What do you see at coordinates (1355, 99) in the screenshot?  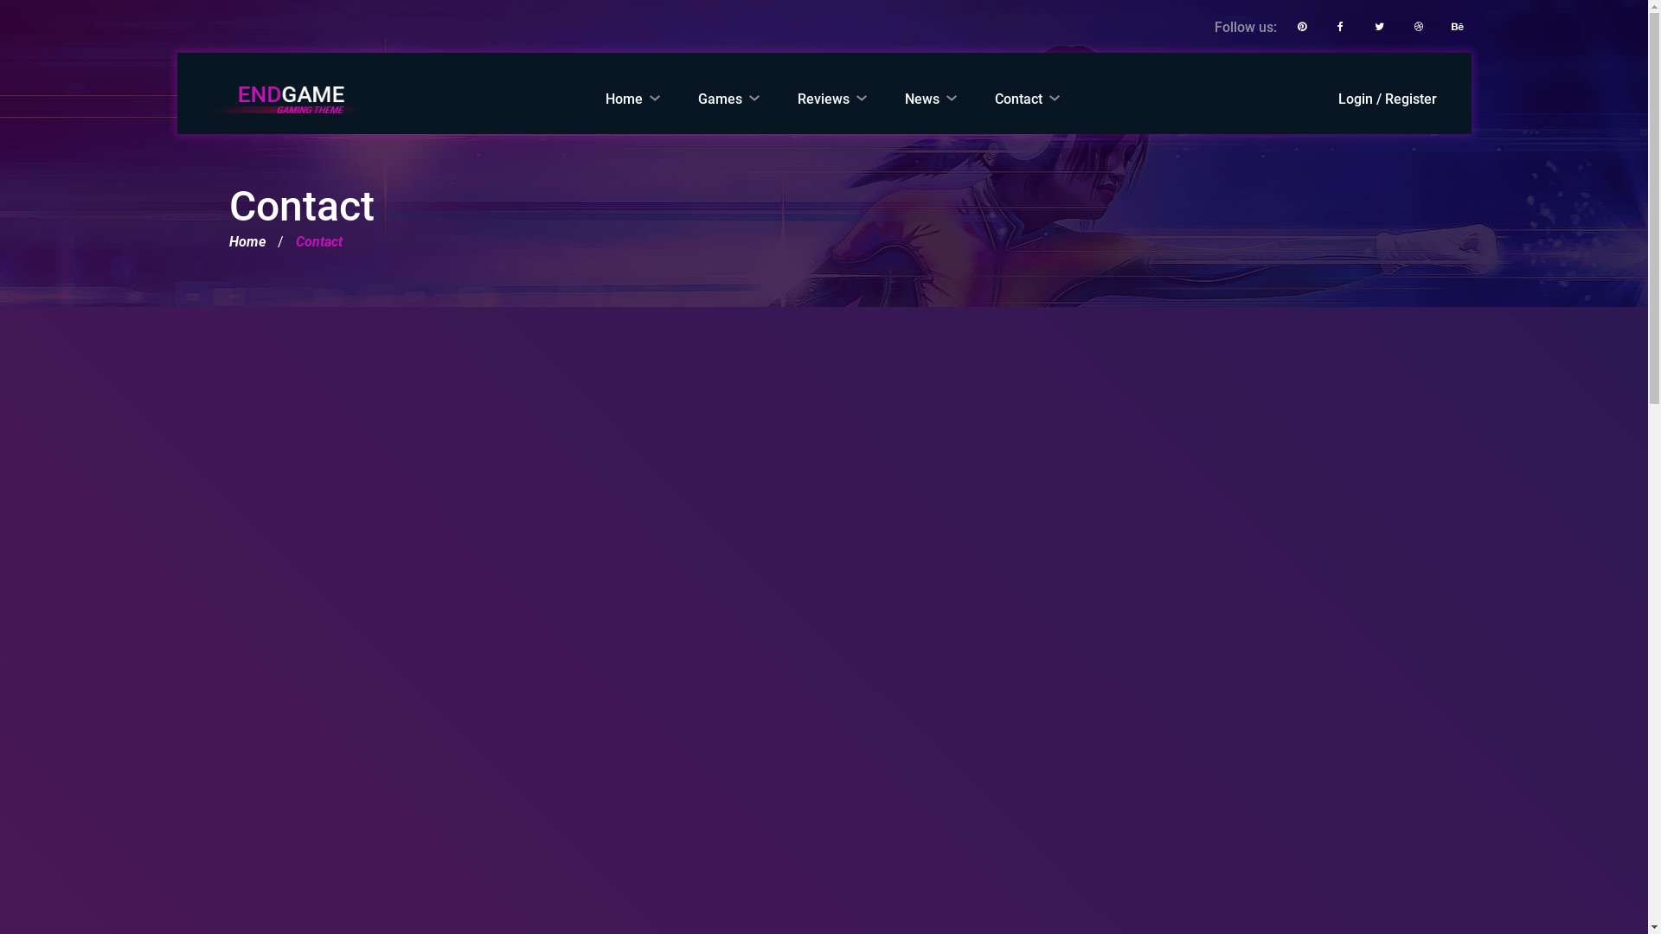 I see `Login` at bounding box center [1355, 99].